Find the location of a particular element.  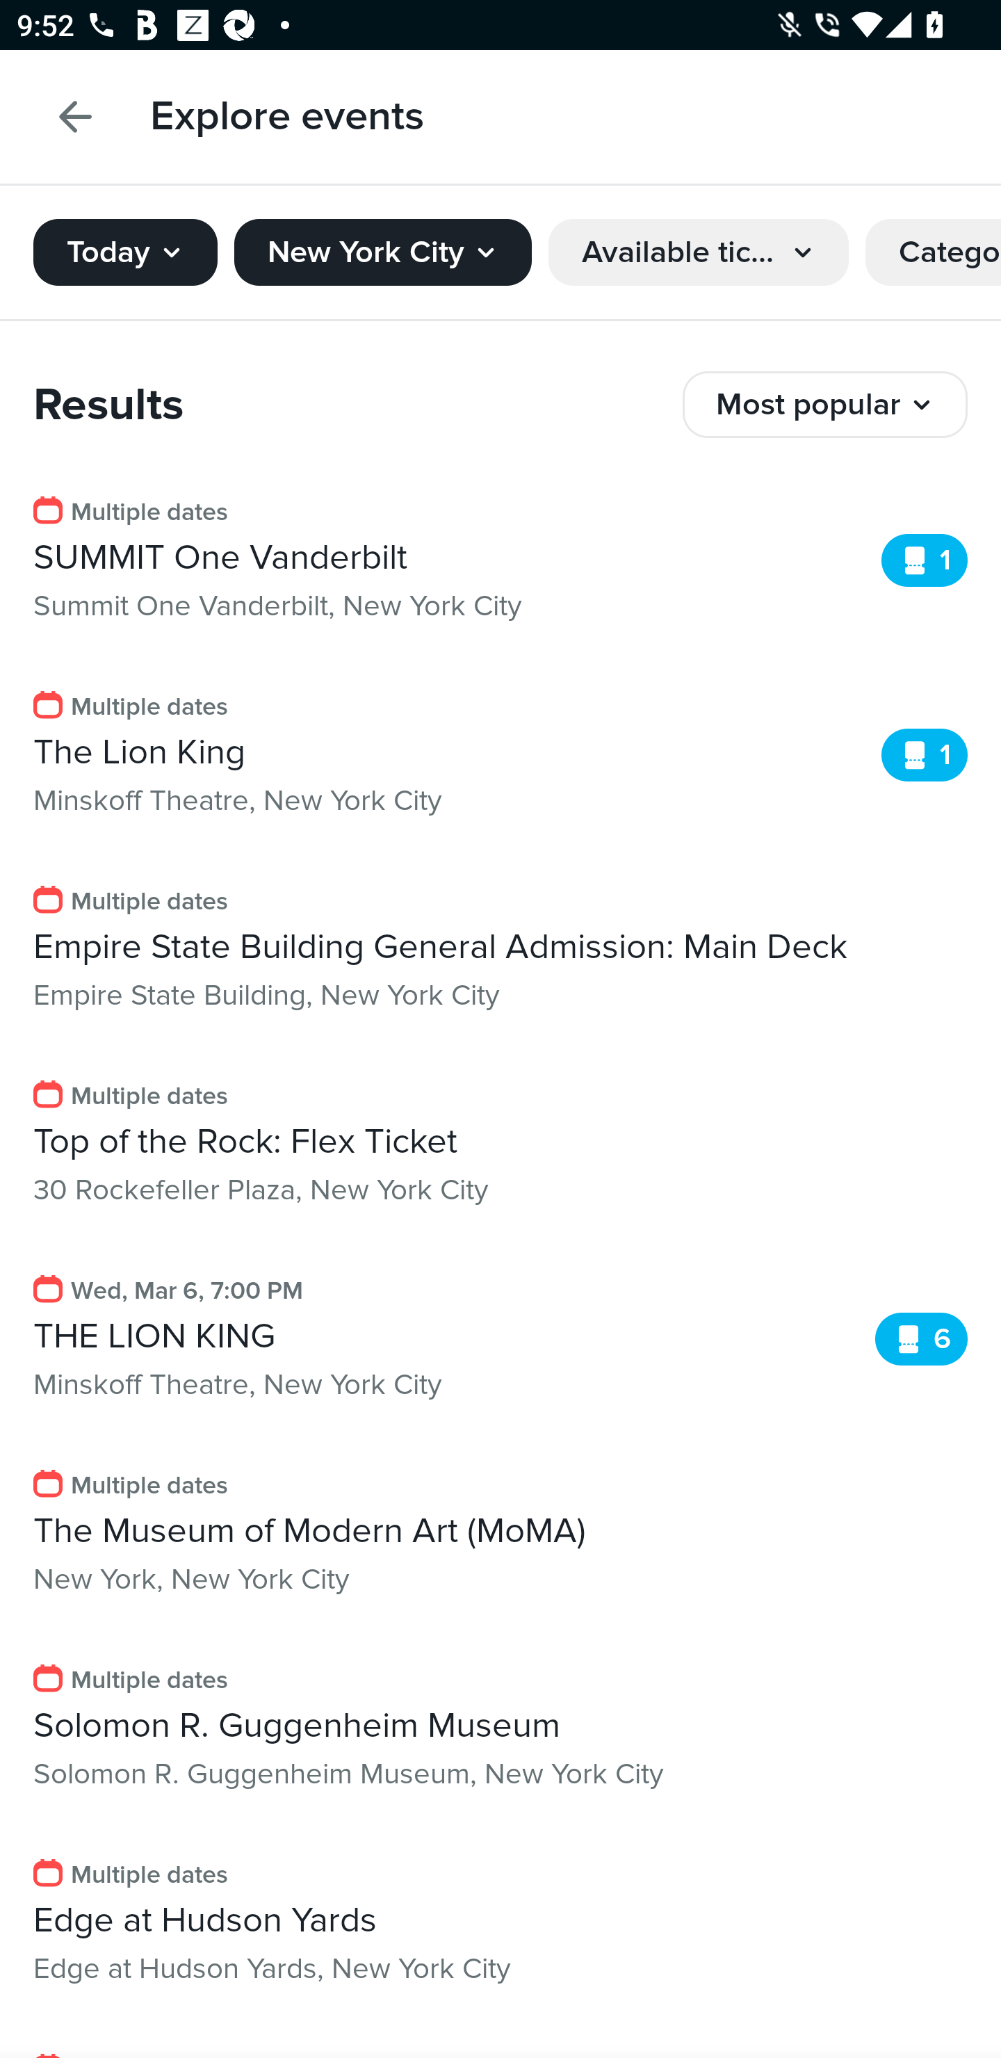

Available tickets is located at coordinates (699, 252).